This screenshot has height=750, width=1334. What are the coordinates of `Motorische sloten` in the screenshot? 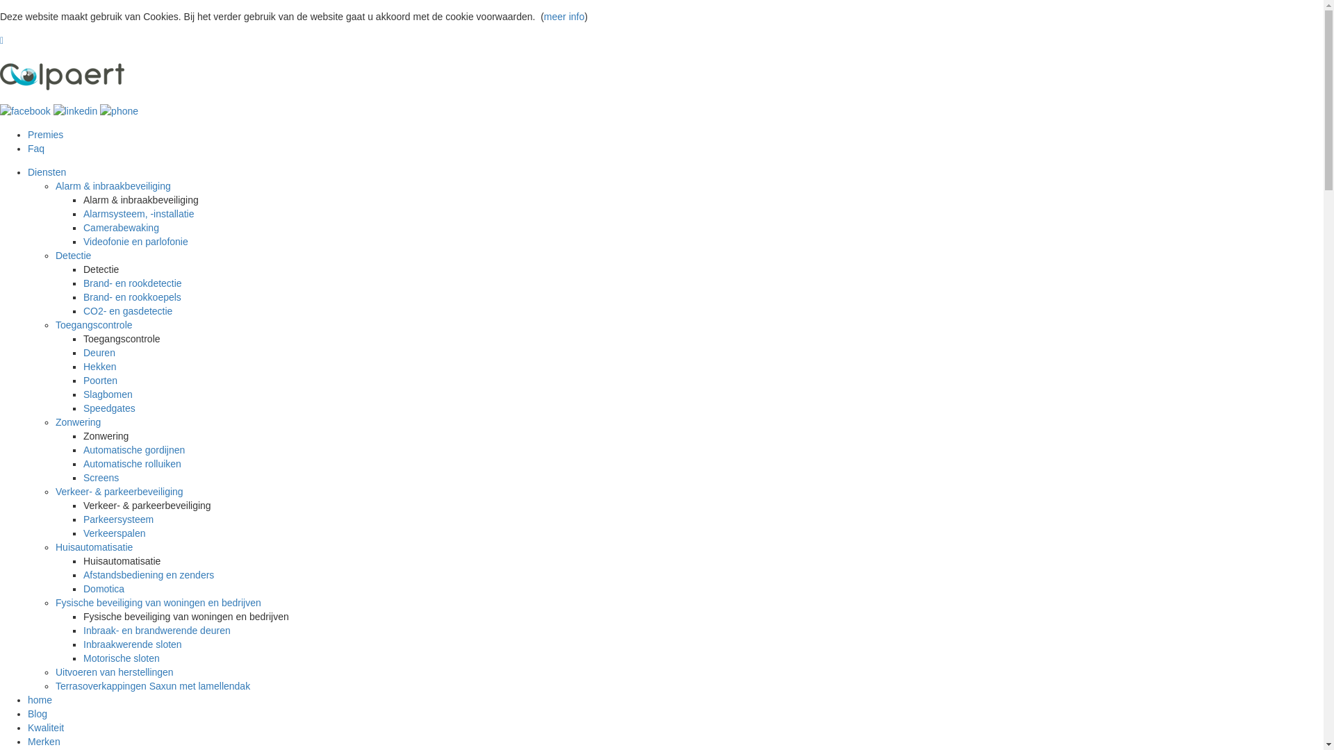 It's located at (122, 658).